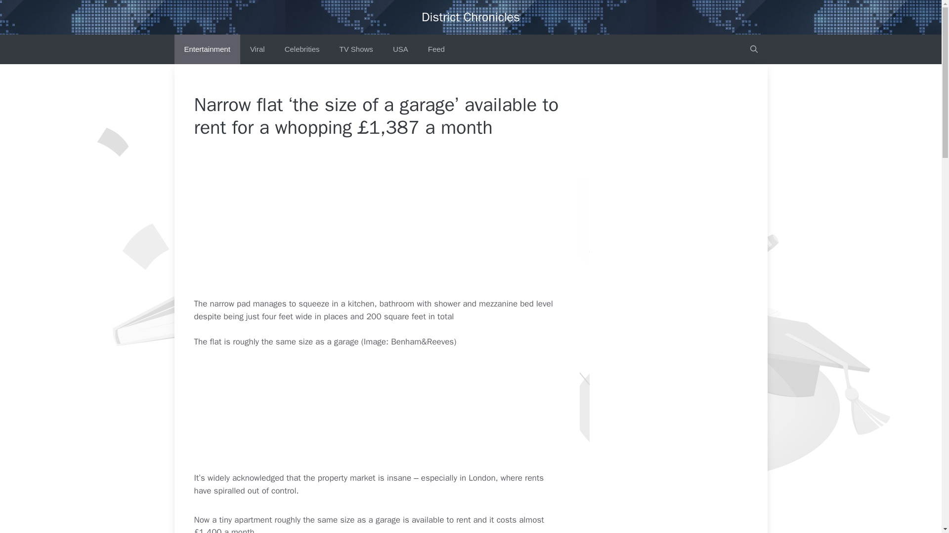  Describe the element at coordinates (207, 49) in the screenshot. I see `Entertainment` at that location.